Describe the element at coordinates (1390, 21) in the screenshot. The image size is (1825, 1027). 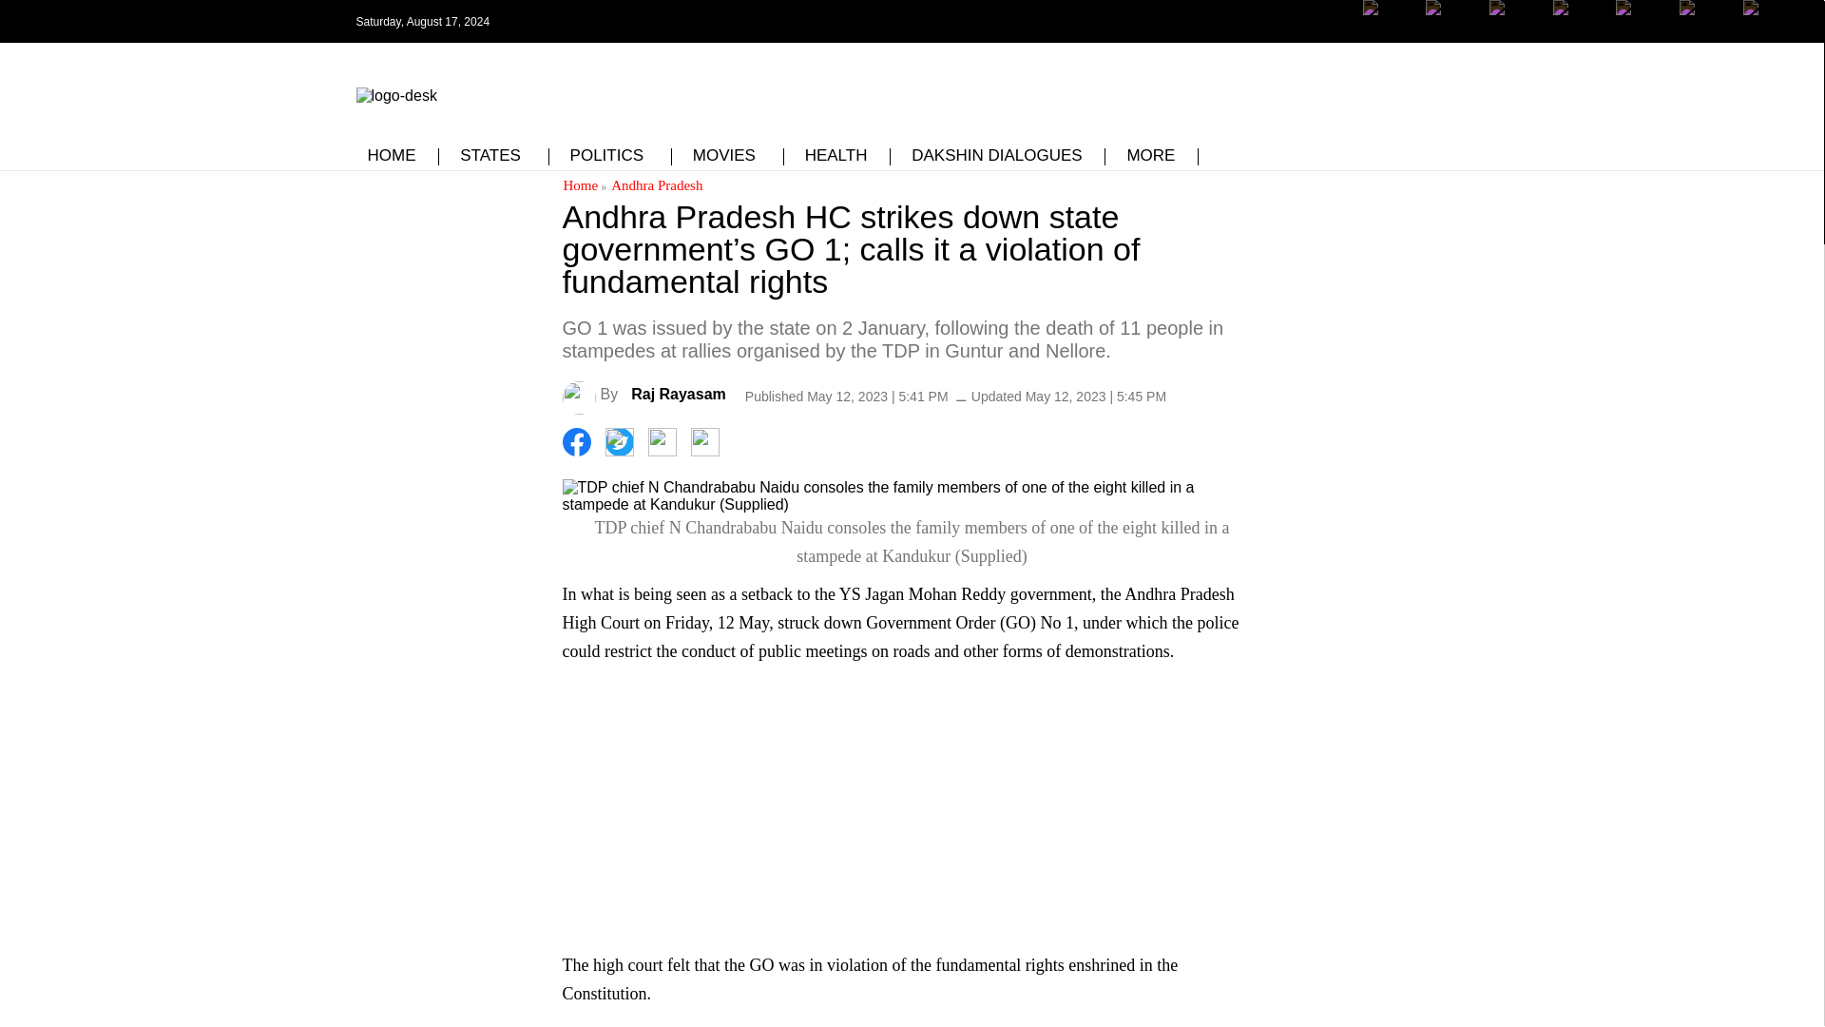
I see `SouthFirst facebook` at that location.